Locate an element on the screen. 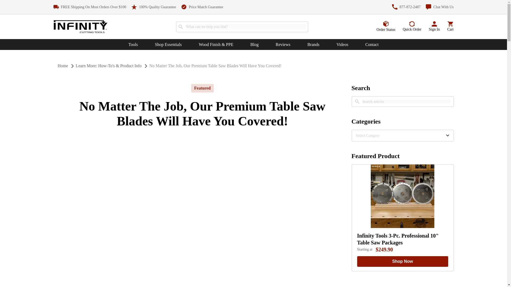 The image size is (511, 287). Tools is located at coordinates (133, 45).